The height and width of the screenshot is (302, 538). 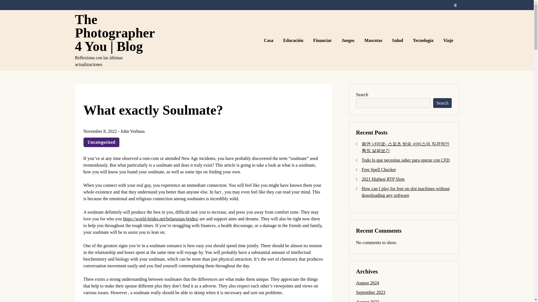 What do you see at coordinates (270, 40) in the screenshot?
I see `Casa` at bounding box center [270, 40].